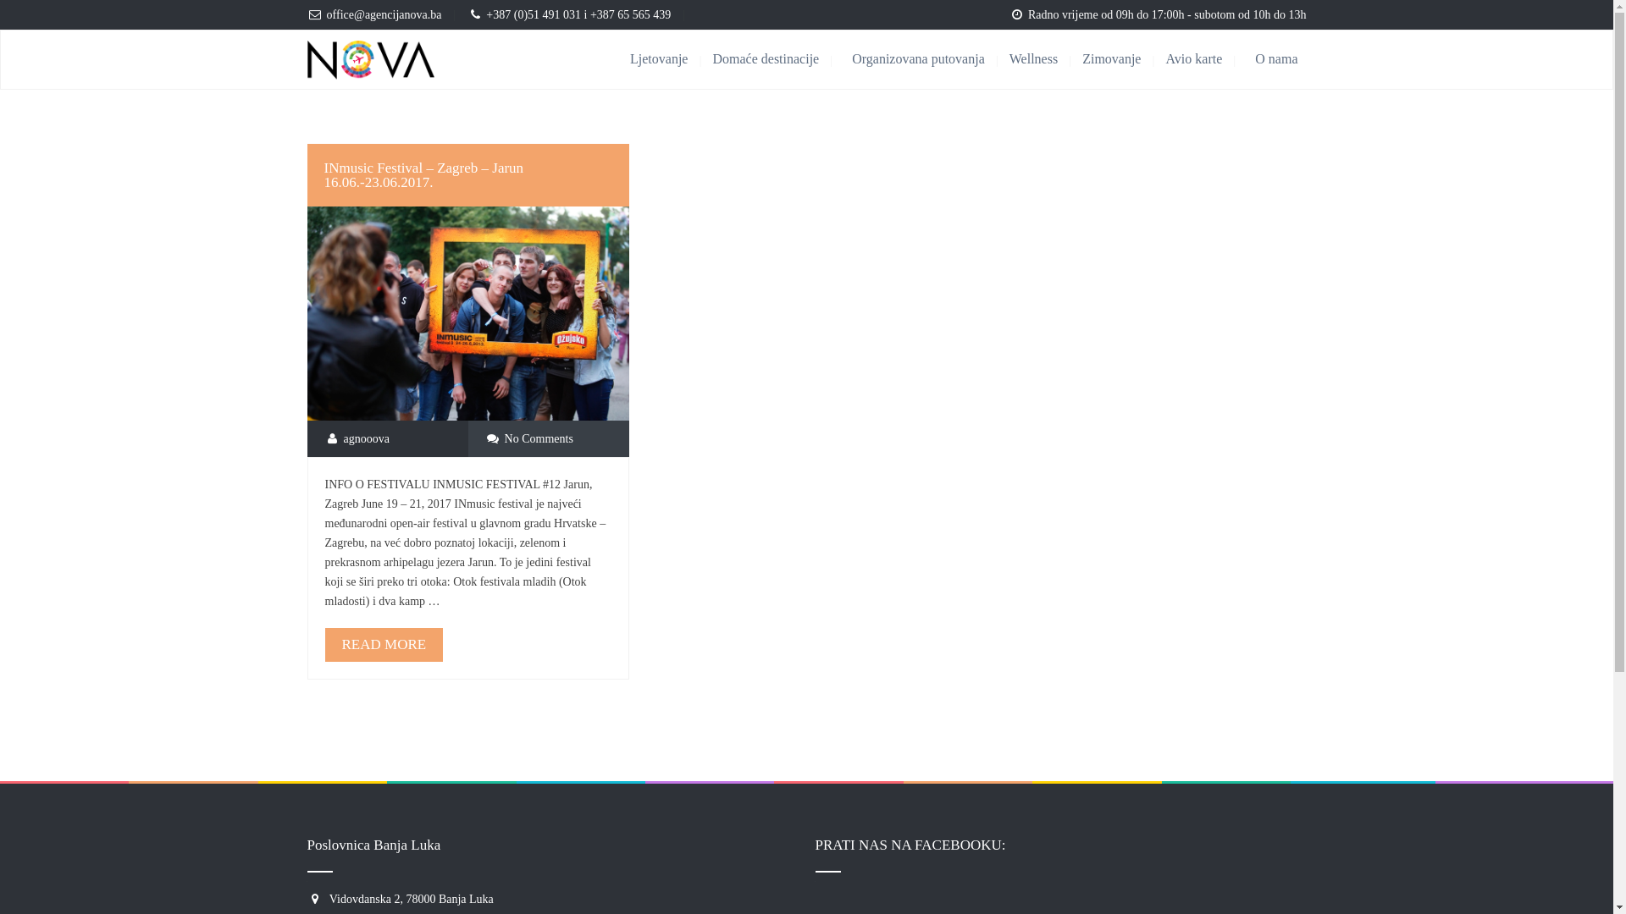 This screenshot has height=914, width=1626. Describe the element at coordinates (1124, 59) in the screenshot. I see `Zimovanje` at that location.